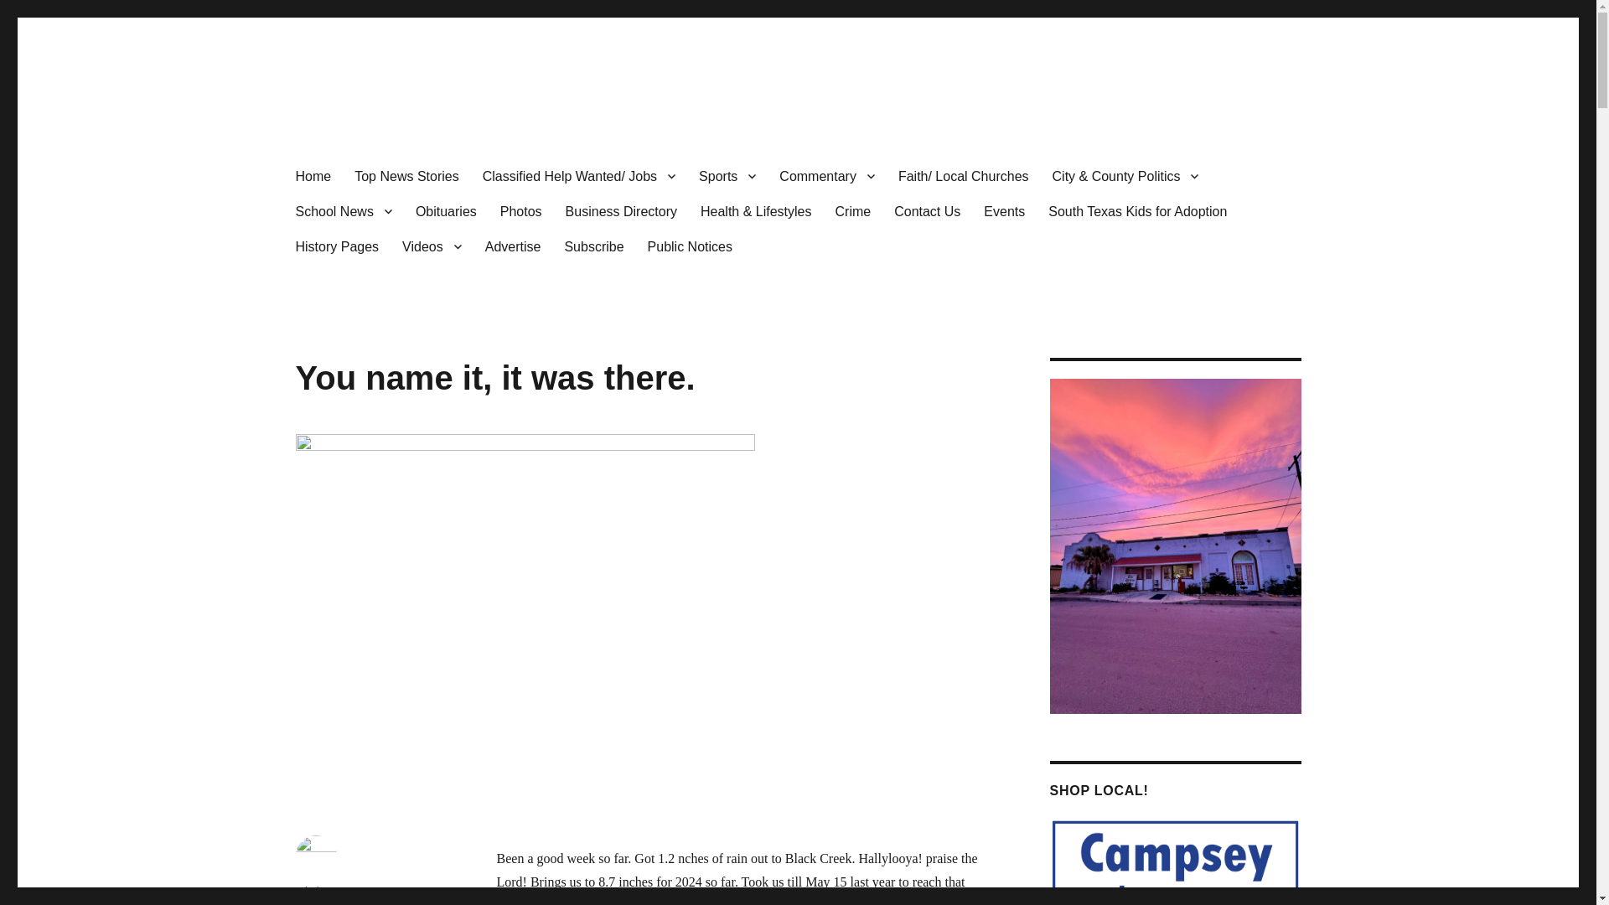  I want to click on Videos, so click(432, 246).